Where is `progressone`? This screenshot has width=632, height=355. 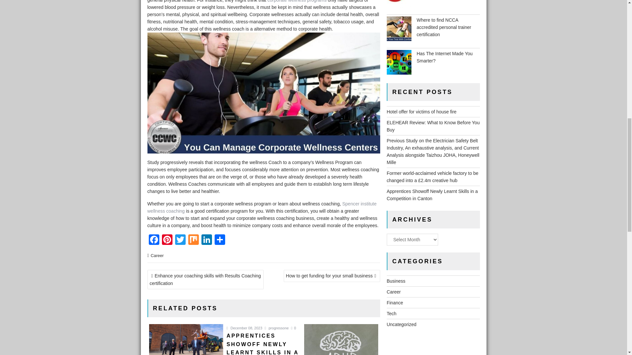
progressone is located at coordinates (276, 328).